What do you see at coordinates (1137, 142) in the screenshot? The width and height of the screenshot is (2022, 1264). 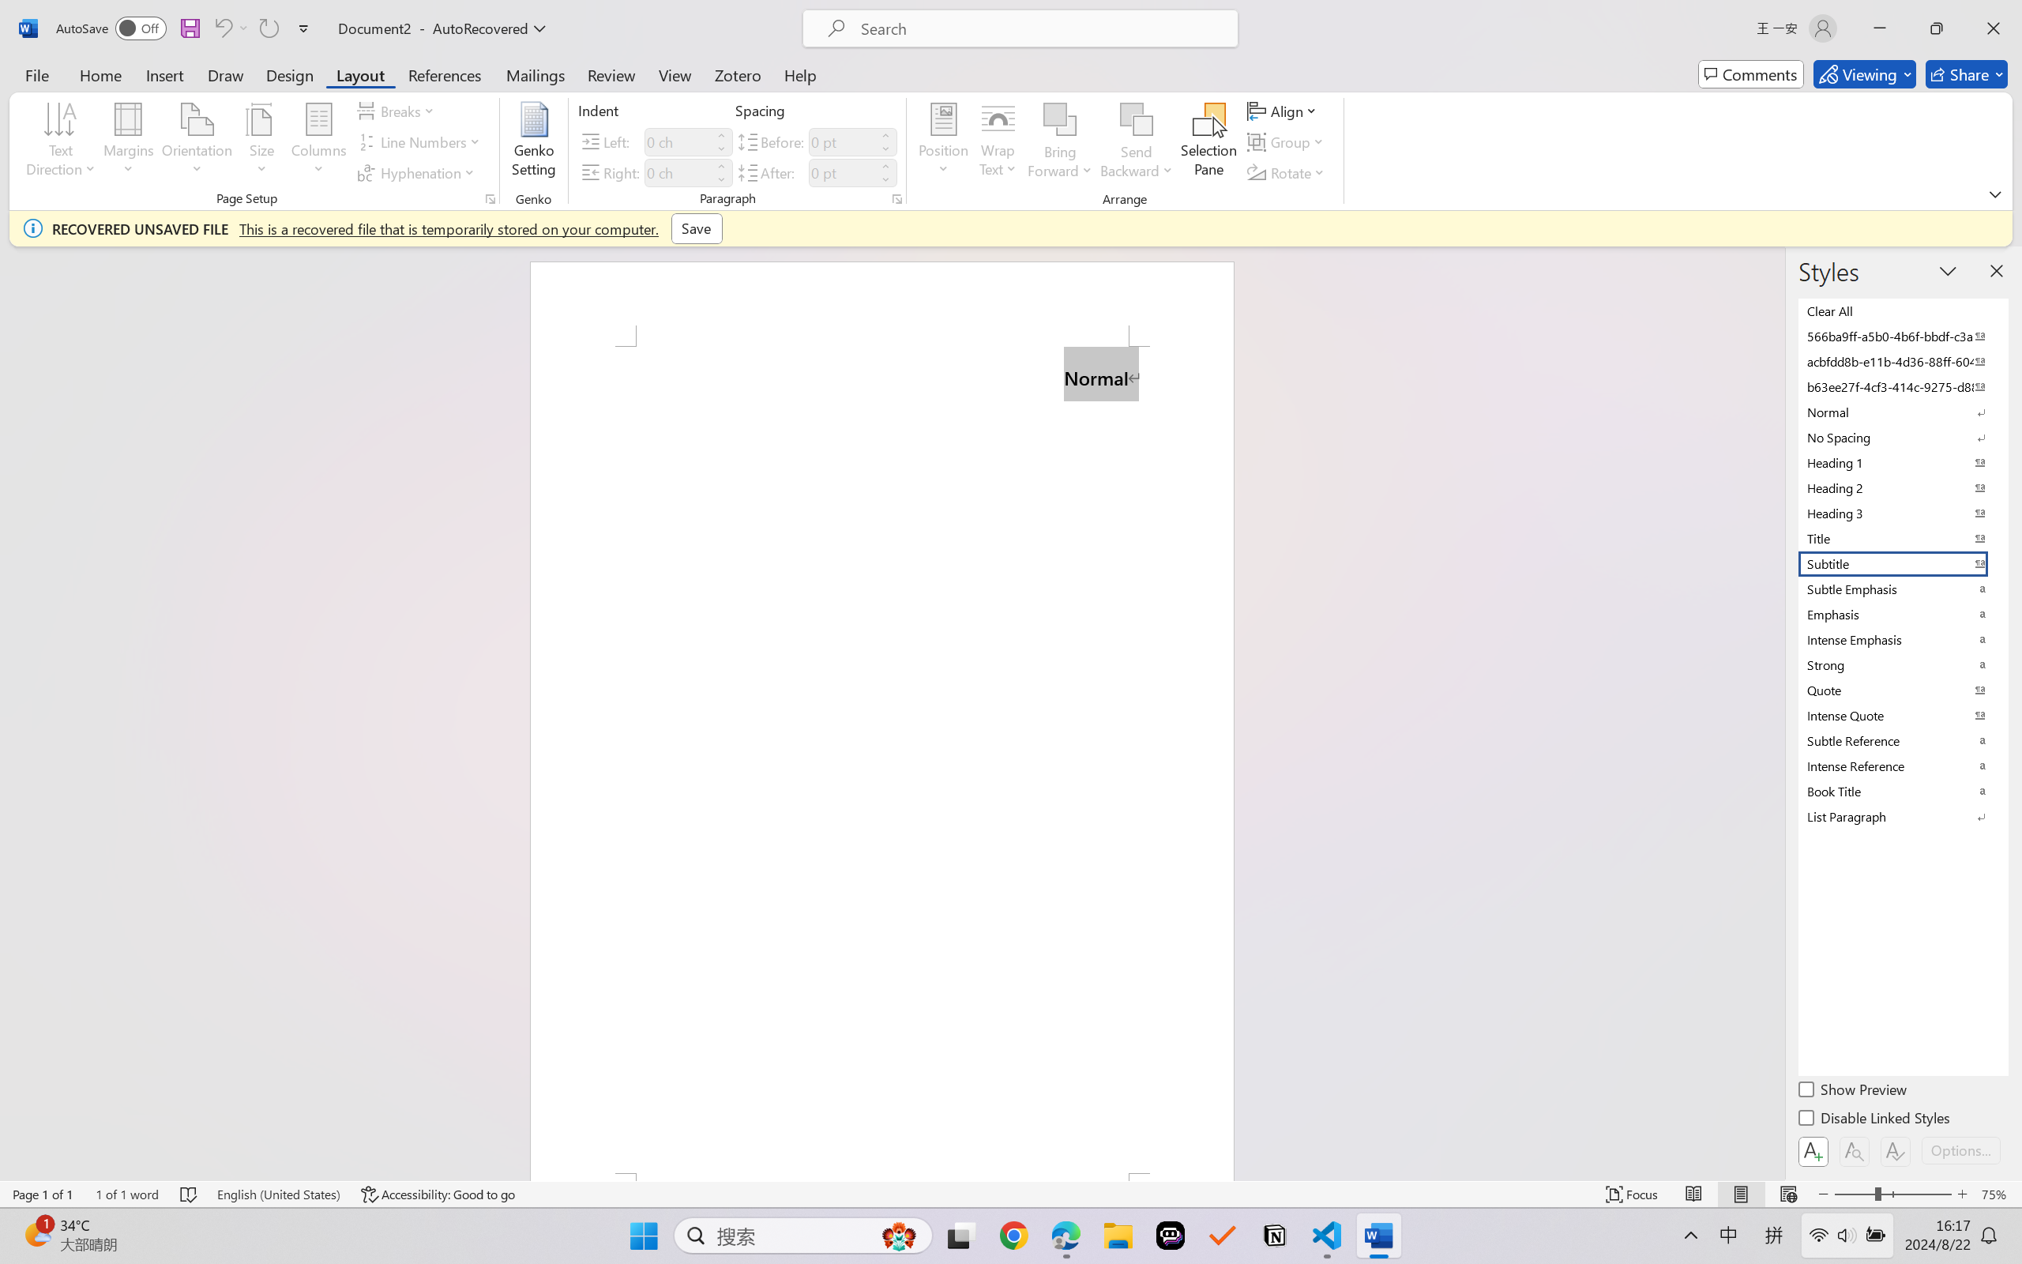 I see `Send Backward` at bounding box center [1137, 142].